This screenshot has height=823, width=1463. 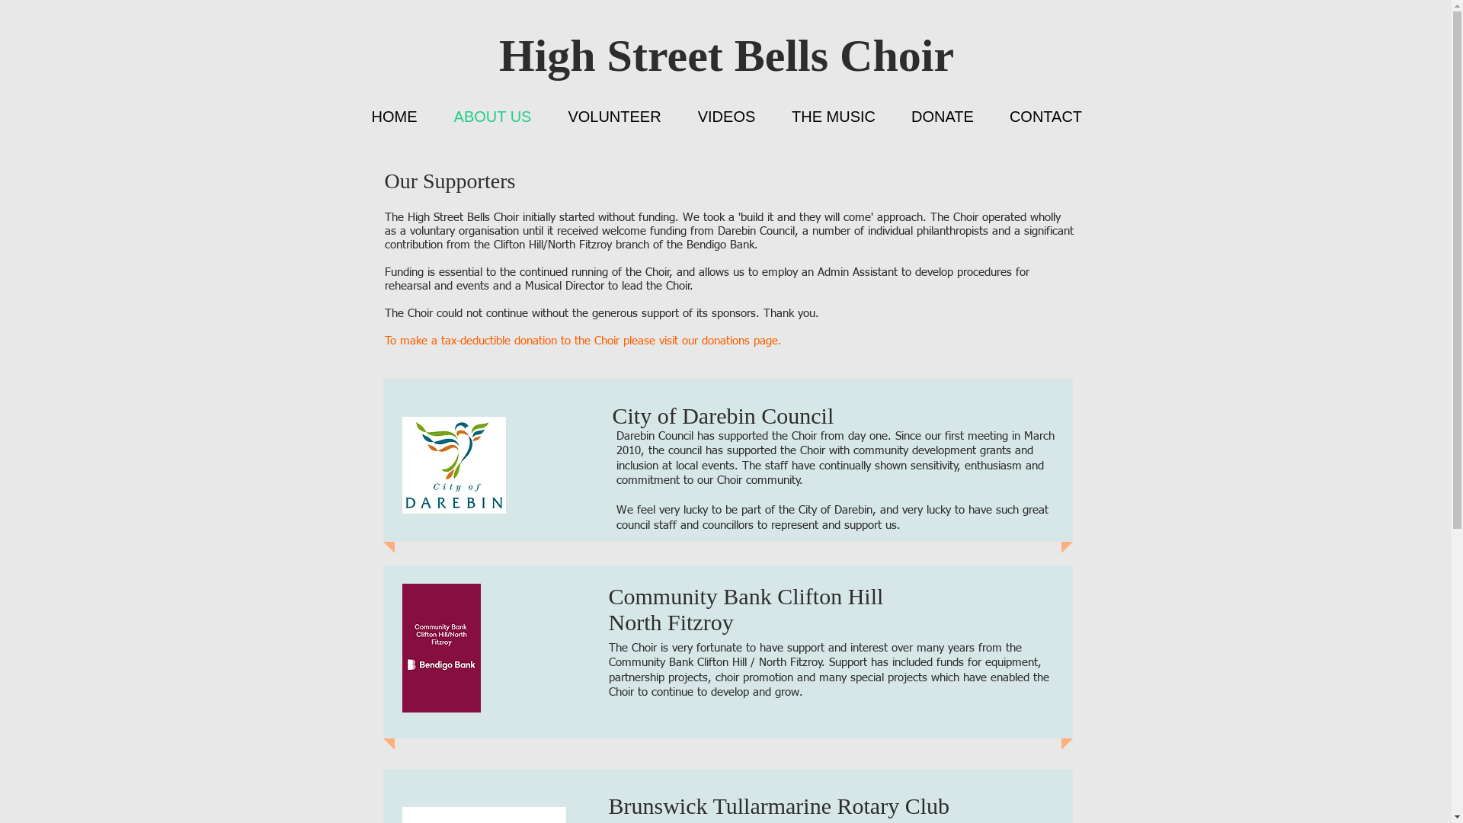 What do you see at coordinates (454, 465) in the screenshot?
I see `darebin_logo_2_1000x935 (1) (1).jpg` at bounding box center [454, 465].